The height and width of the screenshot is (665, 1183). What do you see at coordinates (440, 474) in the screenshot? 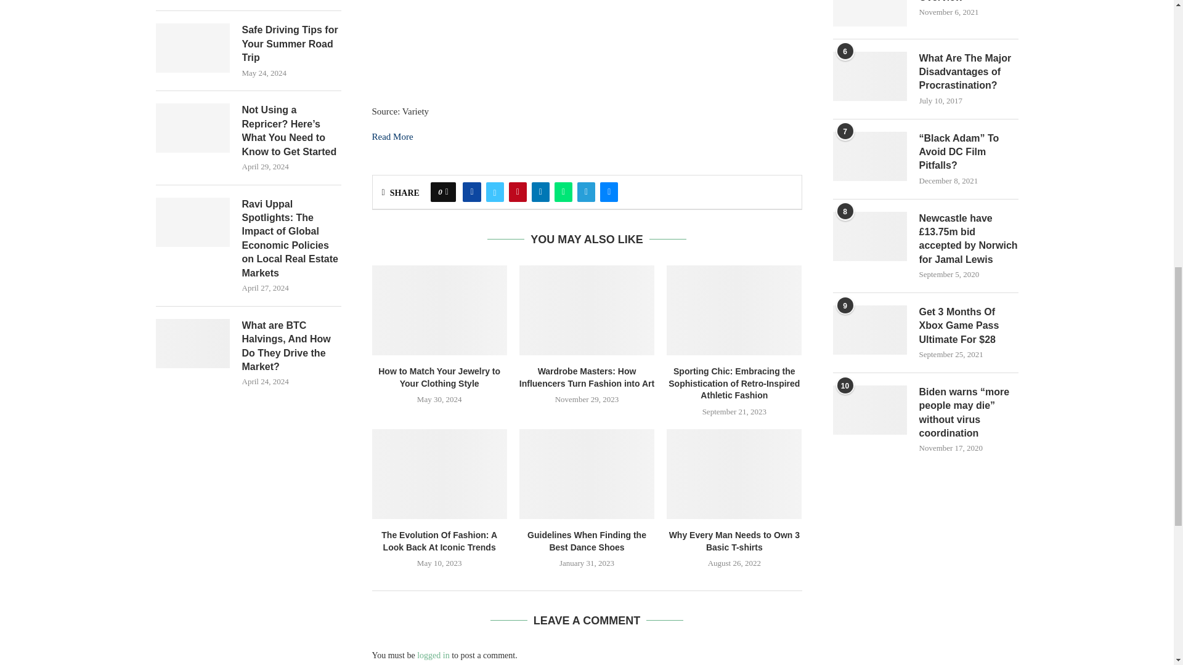
I see `The Evolution Of Fashion: A Look Back At Iconic Trends` at bounding box center [440, 474].